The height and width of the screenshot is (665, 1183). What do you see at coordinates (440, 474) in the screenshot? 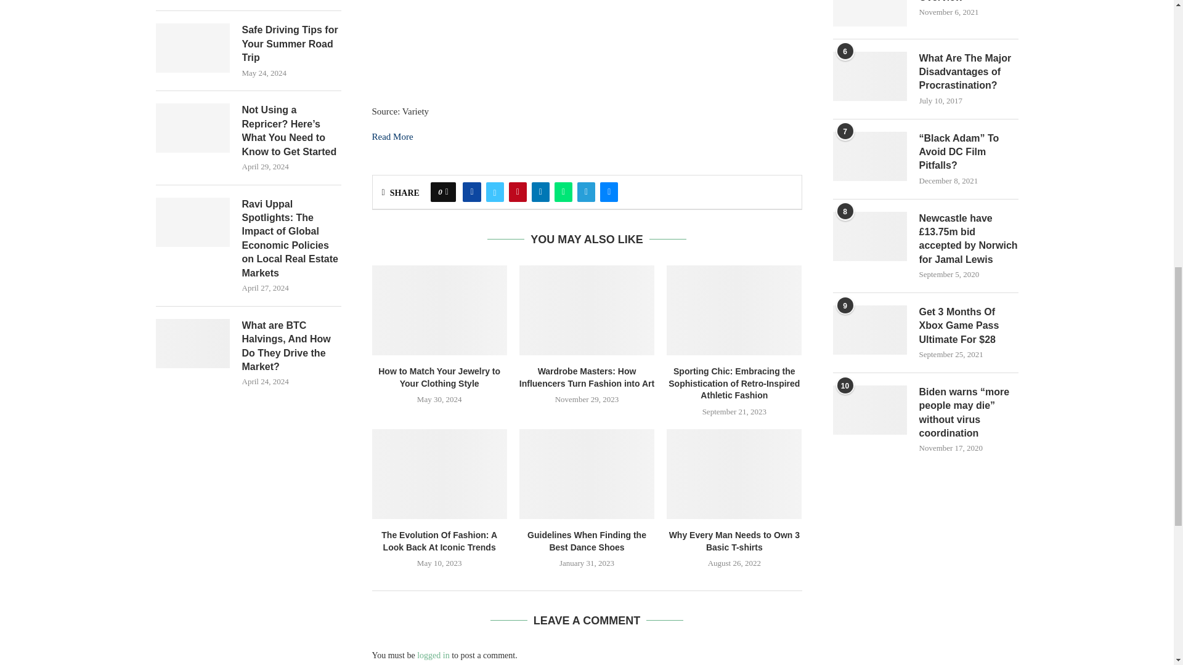
I see `The Evolution Of Fashion: A Look Back At Iconic Trends` at bounding box center [440, 474].